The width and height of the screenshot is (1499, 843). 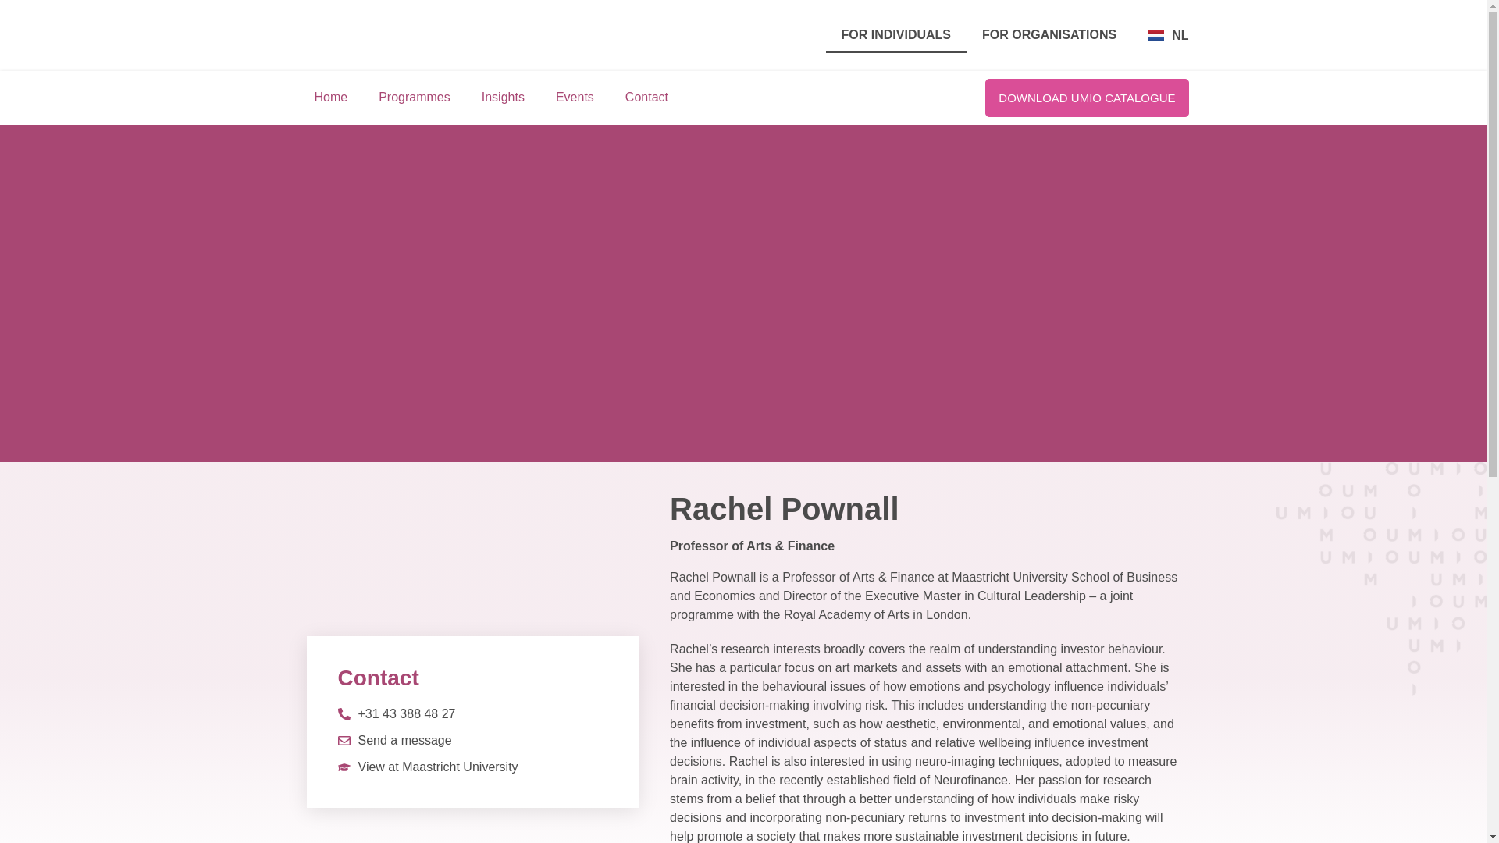 I want to click on DOWNLOAD UMIO CATALOGUE, so click(x=1087, y=98).